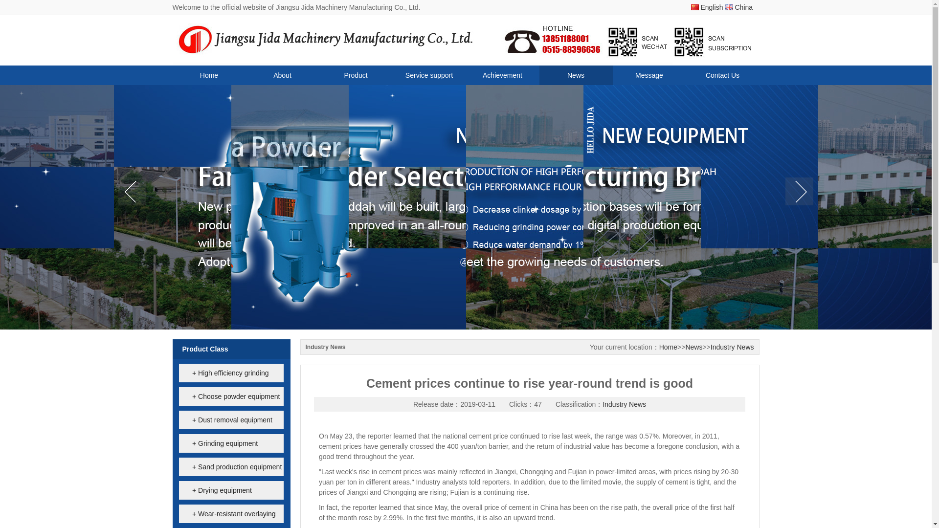 This screenshot has height=528, width=939. I want to click on Home, so click(208, 75).